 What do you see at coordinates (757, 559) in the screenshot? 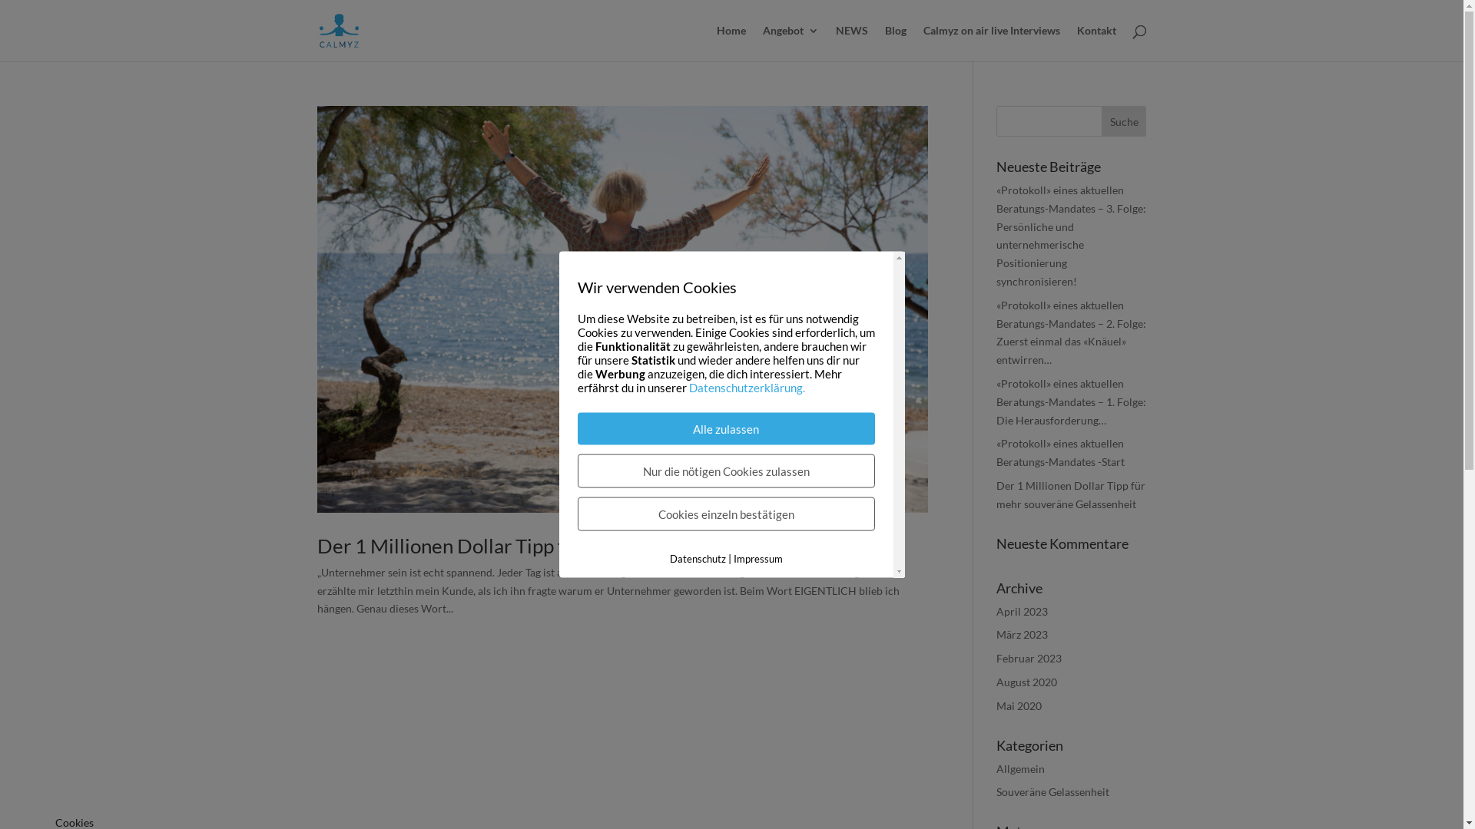
I see `Impressum` at bounding box center [757, 559].